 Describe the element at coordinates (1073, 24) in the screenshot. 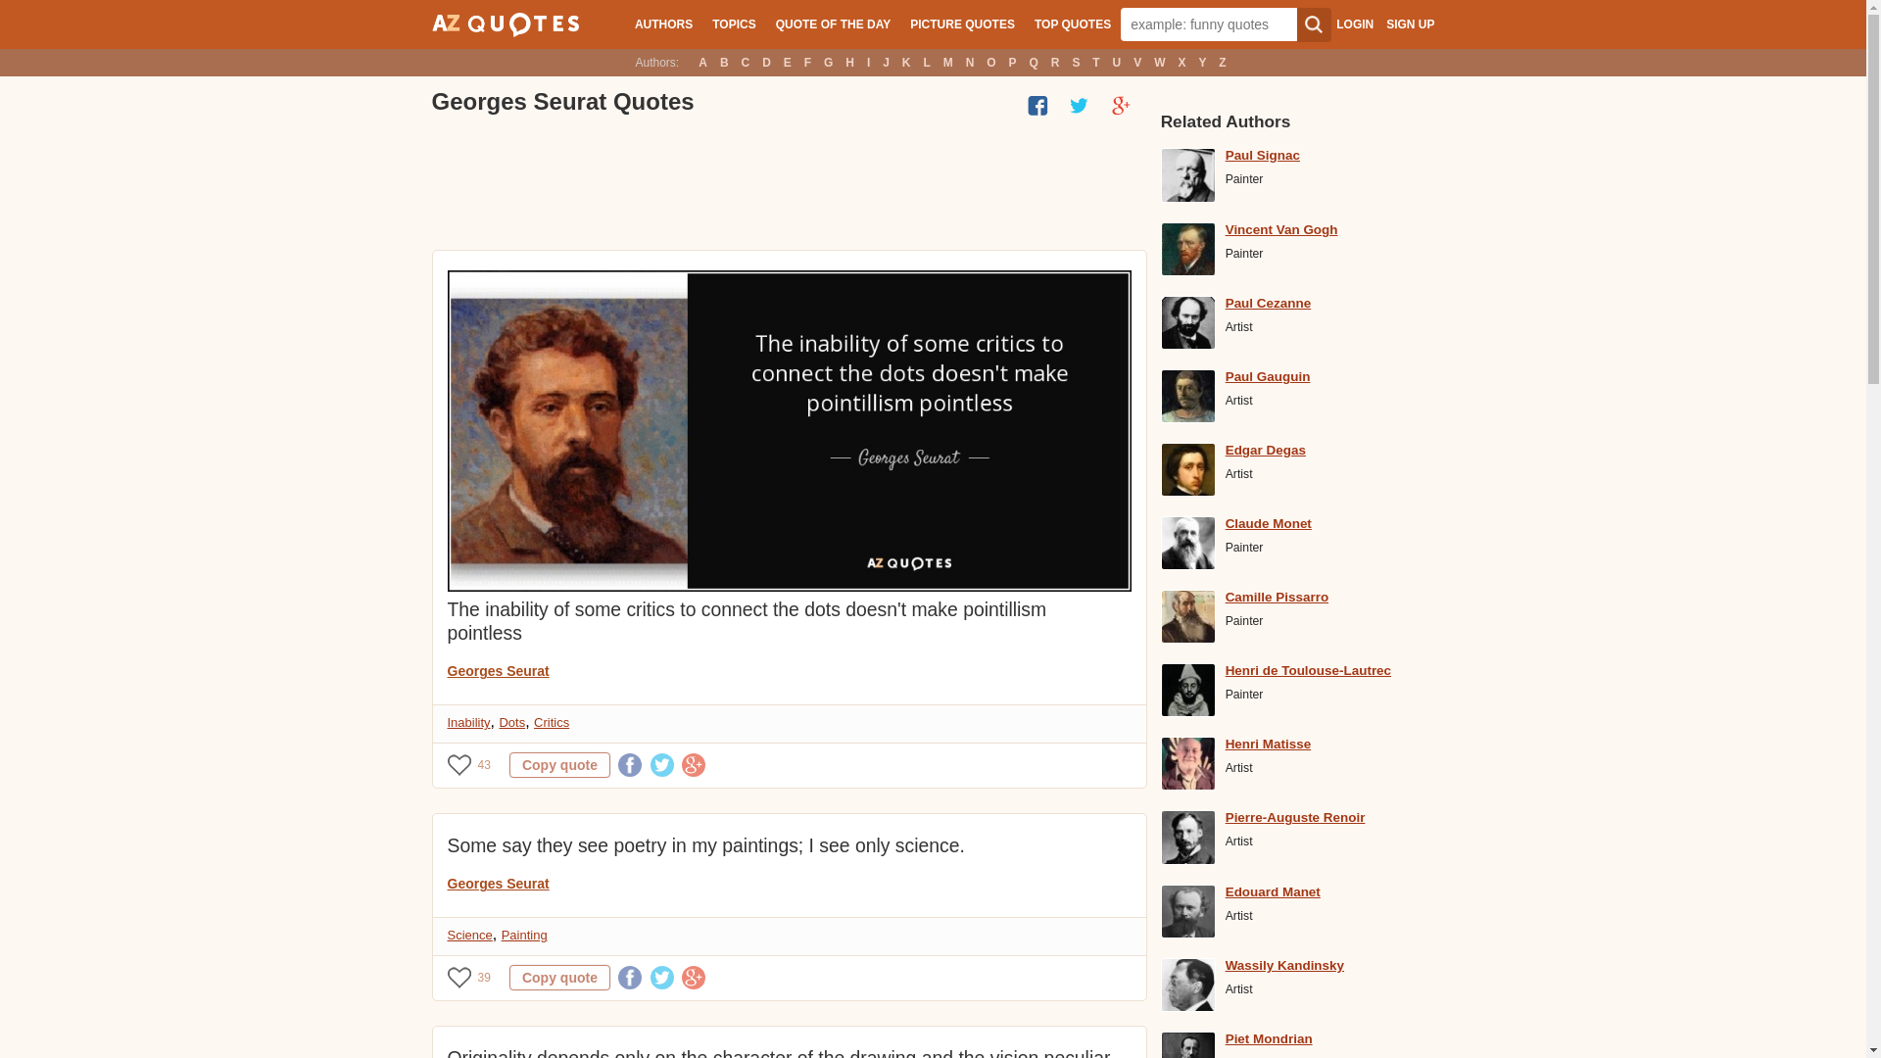

I see `TOP QUOTES` at that location.